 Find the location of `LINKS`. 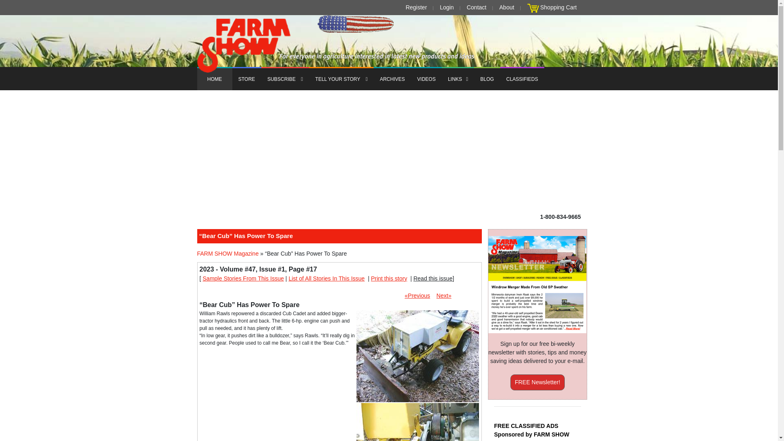

LINKS is located at coordinates (458, 78).